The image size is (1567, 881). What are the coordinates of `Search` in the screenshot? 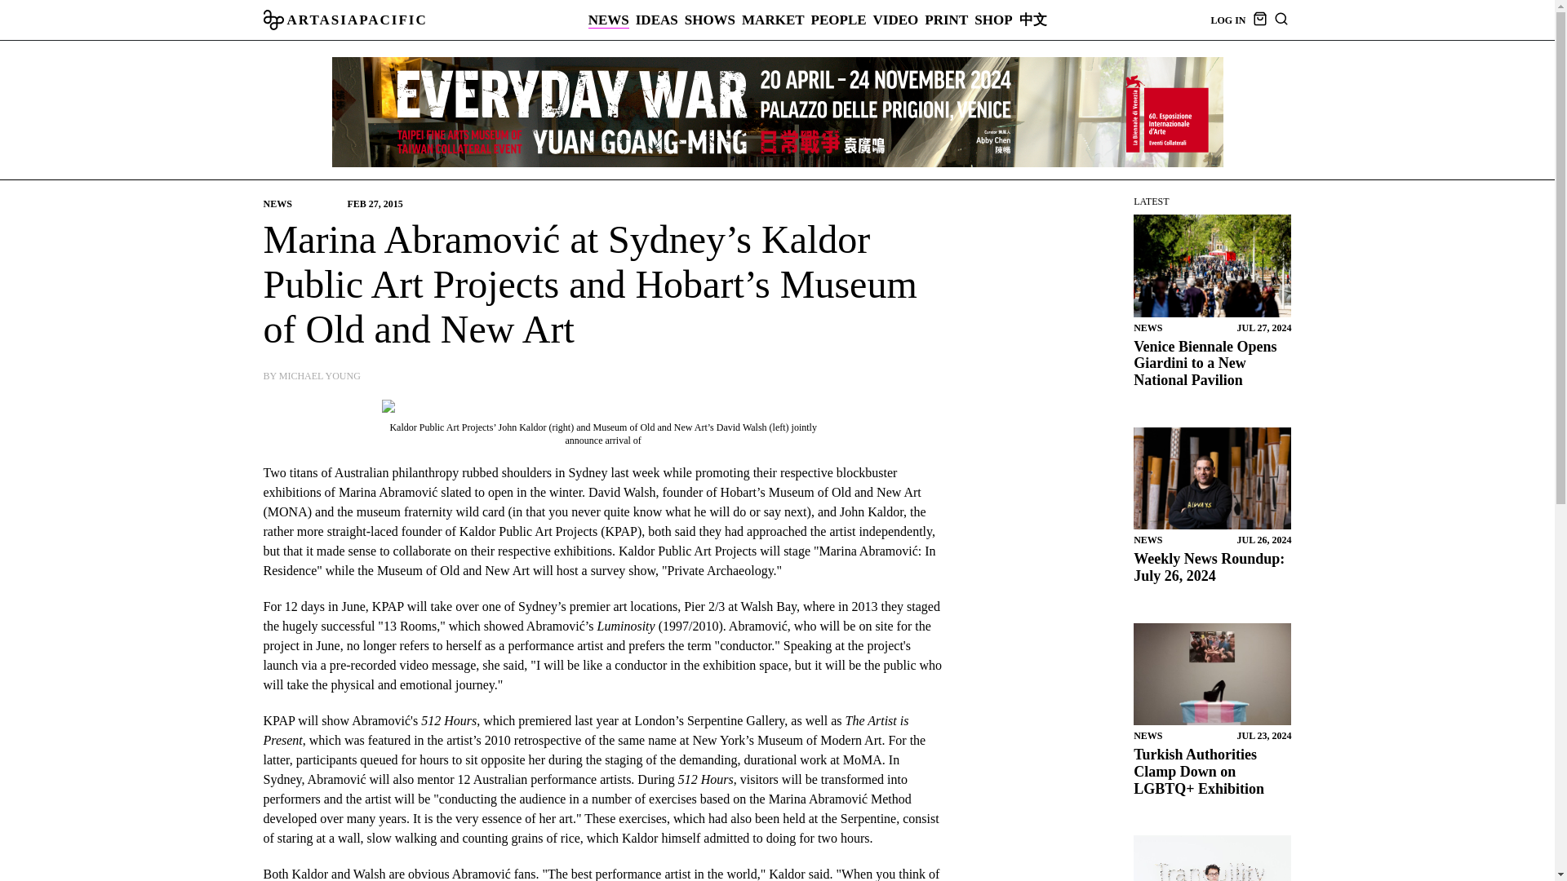 It's located at (1366, 440).